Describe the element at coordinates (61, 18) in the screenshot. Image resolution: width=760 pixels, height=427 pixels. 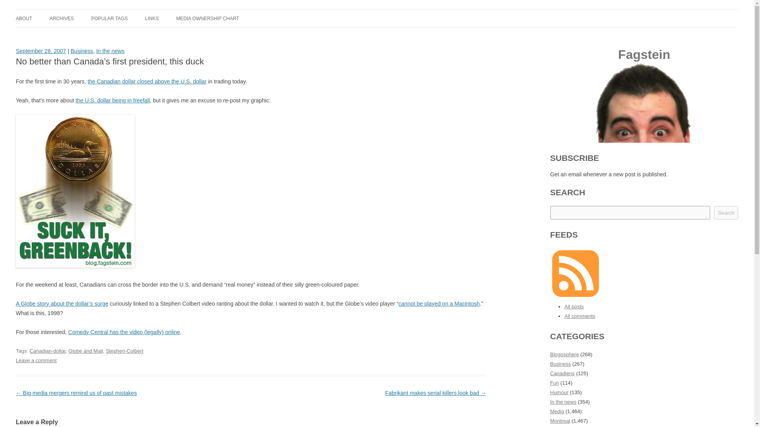
I see `ARCHIVES` at that location.